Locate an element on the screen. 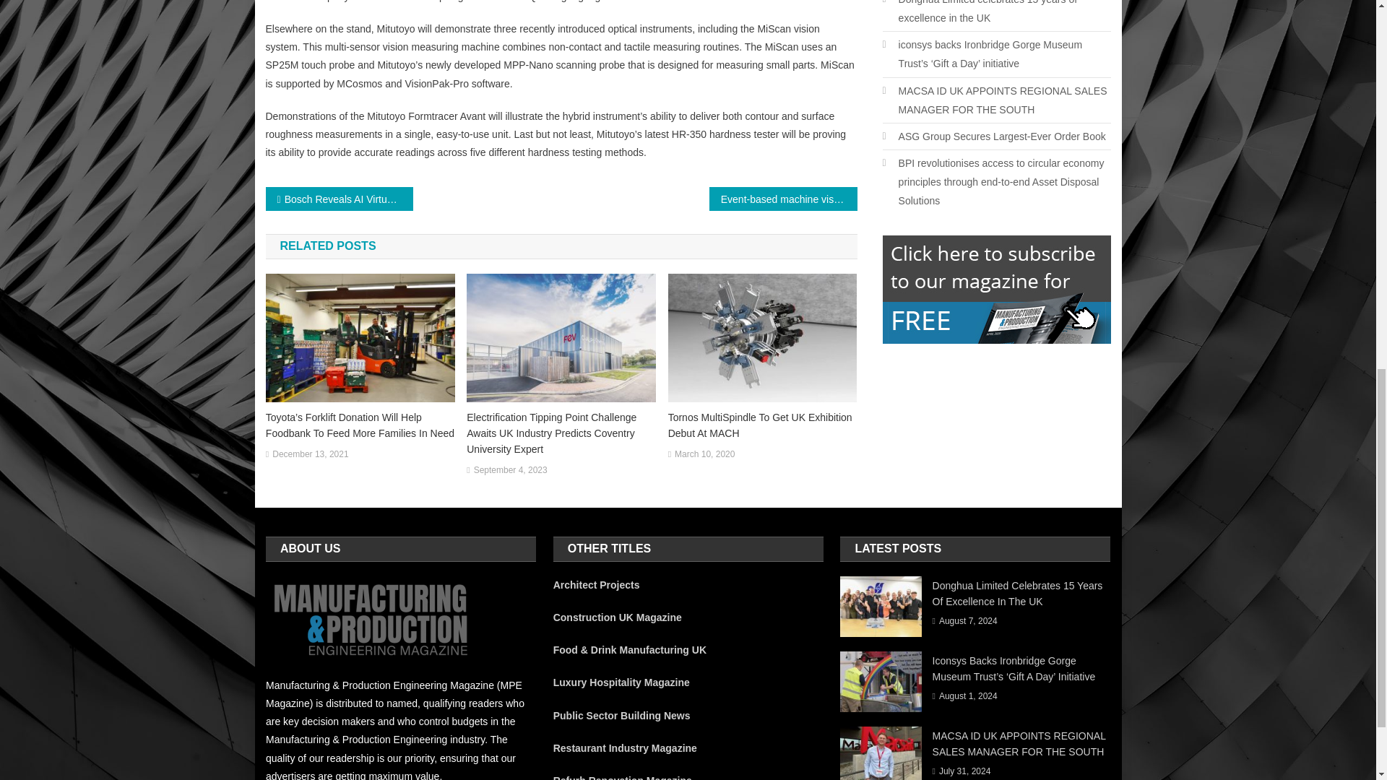  Tornos MultiSpindle To Get UK Exhibition Debut At MACH is located at coordinates (763, 425).